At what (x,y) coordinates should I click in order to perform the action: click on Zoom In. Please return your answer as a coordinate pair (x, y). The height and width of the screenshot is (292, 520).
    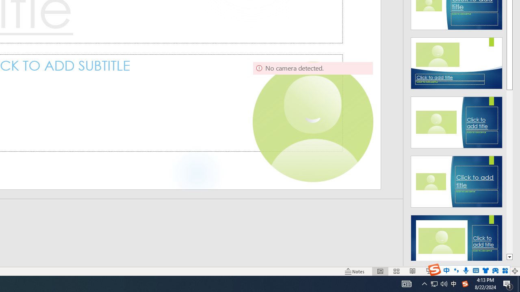
    Looking at the image, I should click on (489, 271).